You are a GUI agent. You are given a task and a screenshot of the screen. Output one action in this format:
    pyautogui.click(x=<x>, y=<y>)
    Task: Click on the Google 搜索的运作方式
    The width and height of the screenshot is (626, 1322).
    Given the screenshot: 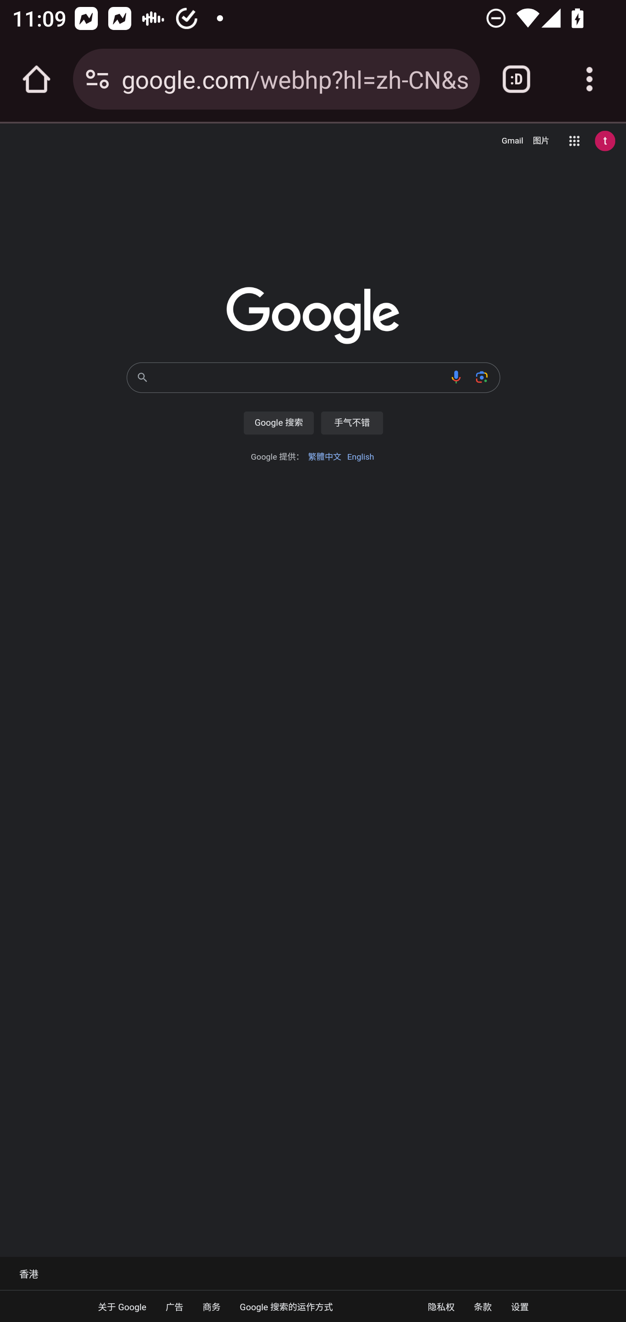 What is the action you would take?
    pyautogui.click(x=286, y=1306)
    